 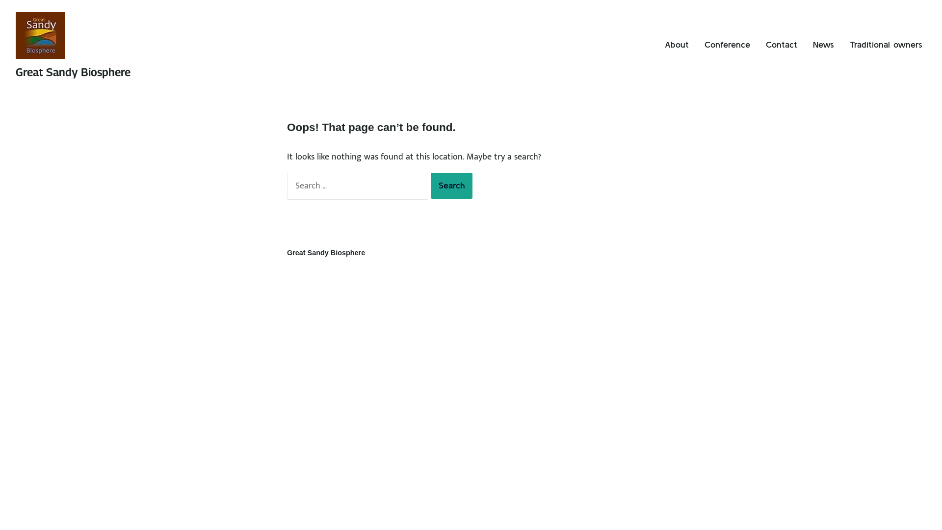 I want to click on Search, so click(x=451, y=185).